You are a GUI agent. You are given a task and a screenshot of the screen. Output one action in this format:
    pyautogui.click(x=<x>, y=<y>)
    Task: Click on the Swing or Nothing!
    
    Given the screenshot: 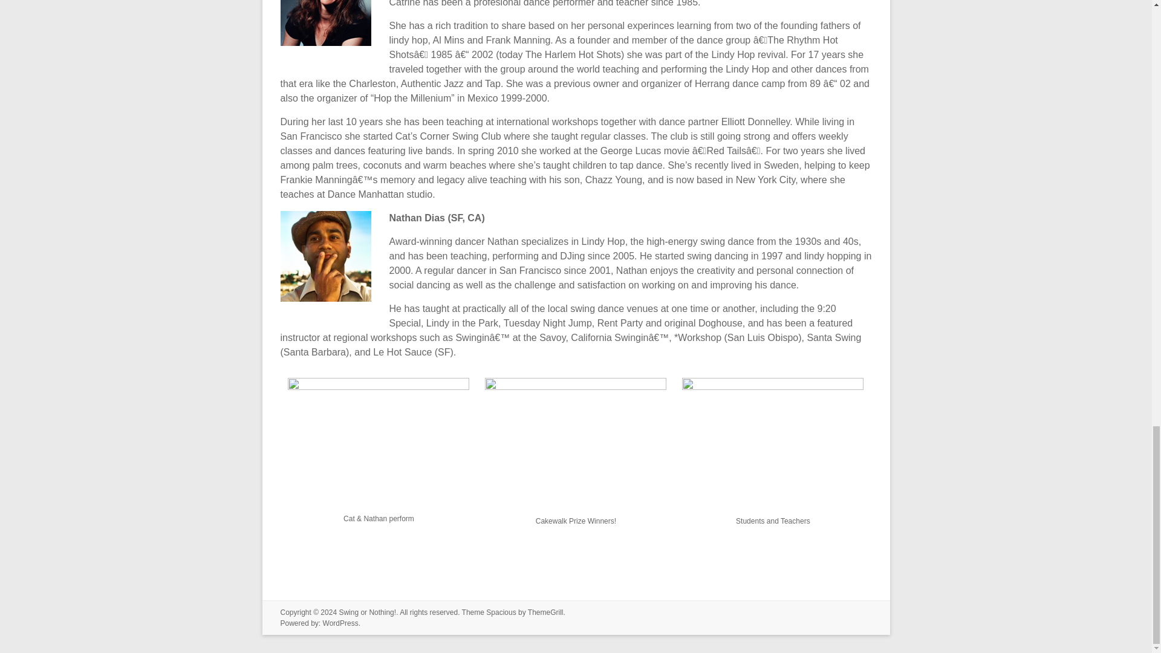 What is the action you would take?
    pyautogui.click(x=367, y=612)
    